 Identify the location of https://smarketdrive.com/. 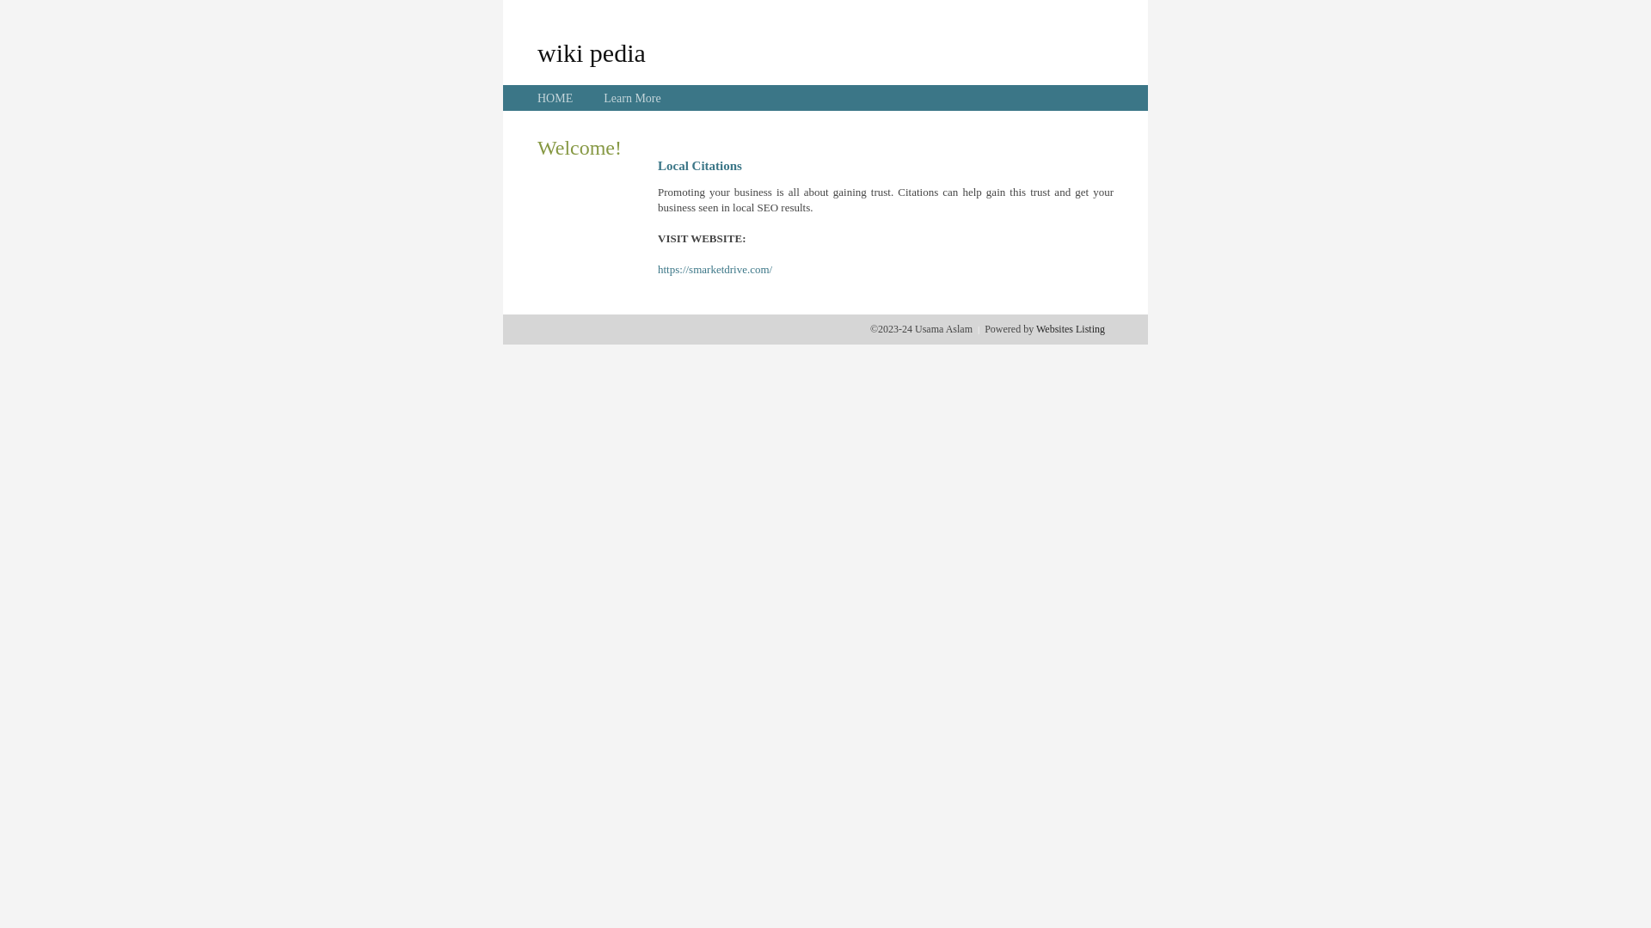
(715, 270).